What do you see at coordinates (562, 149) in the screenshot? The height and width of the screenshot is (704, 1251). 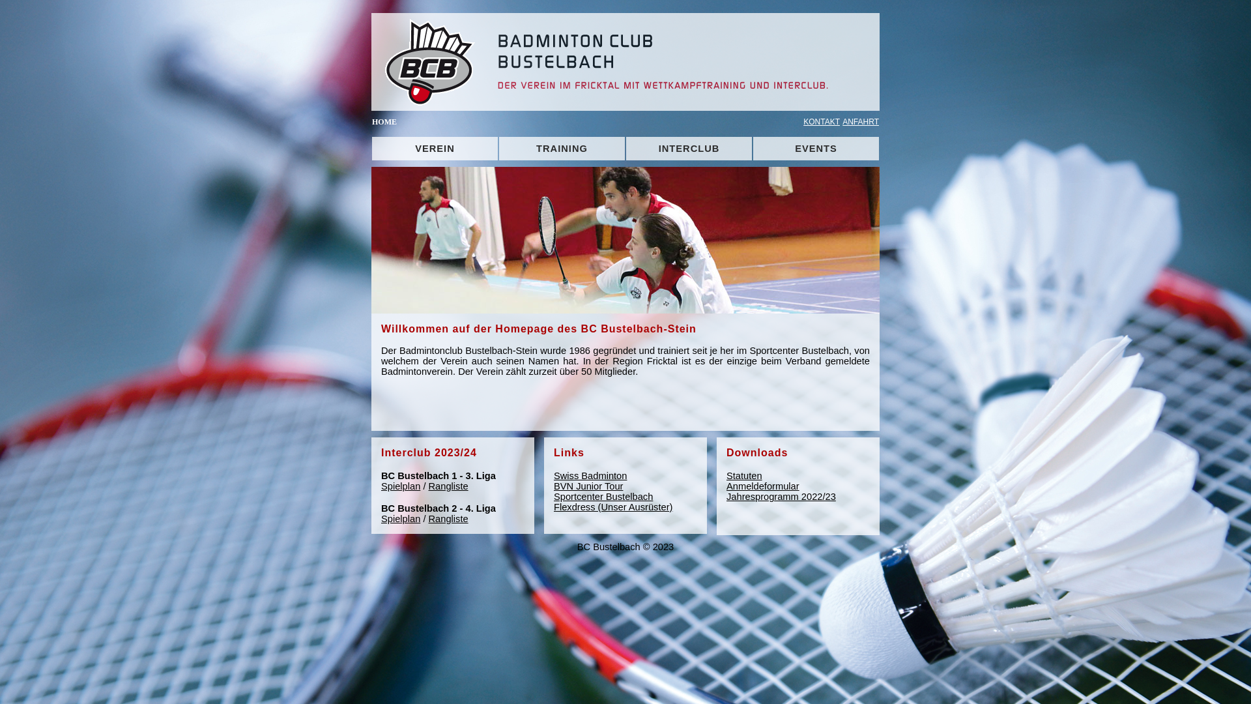 I see `TRAINING` at bounding box center [562, 149].